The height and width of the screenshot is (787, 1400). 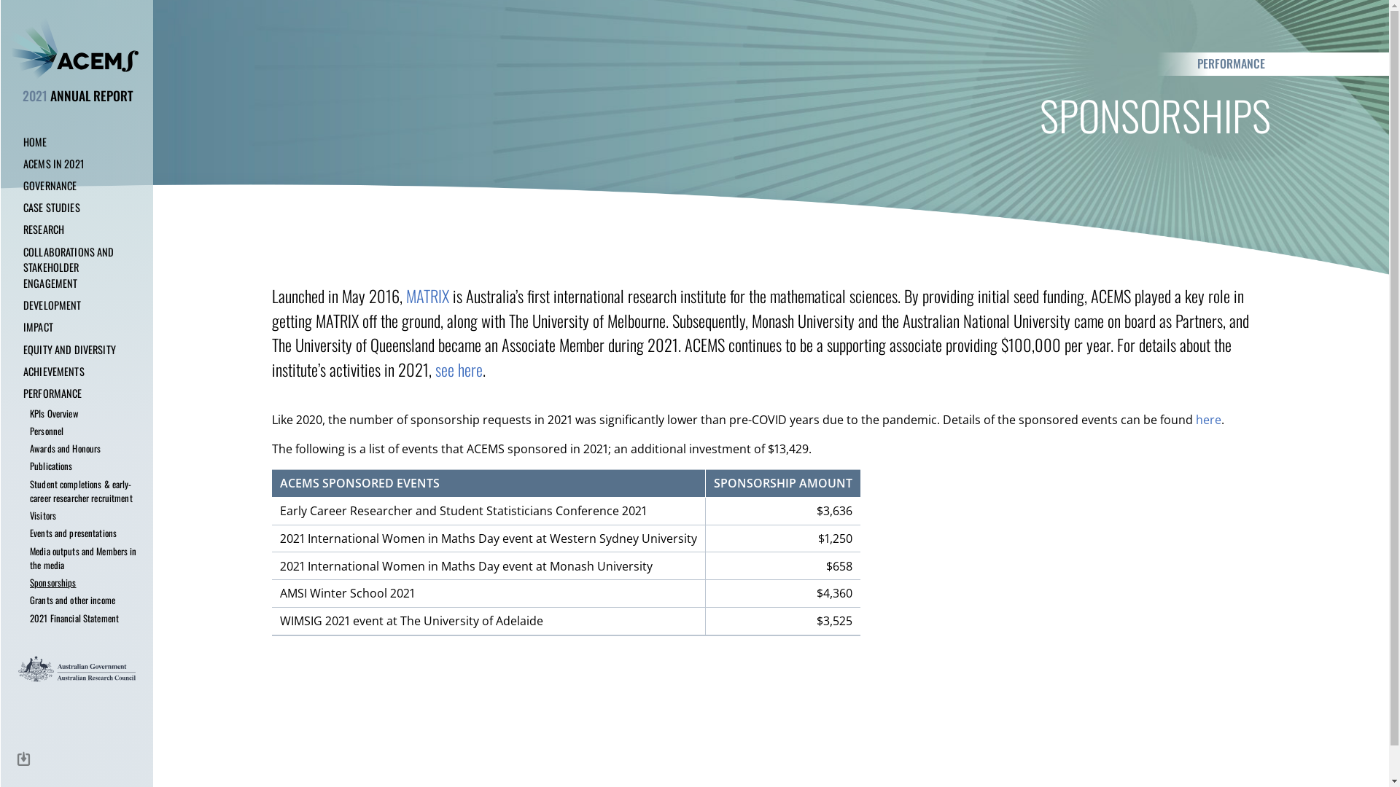 I want to click on Visitors, so click(x=77, y=516).